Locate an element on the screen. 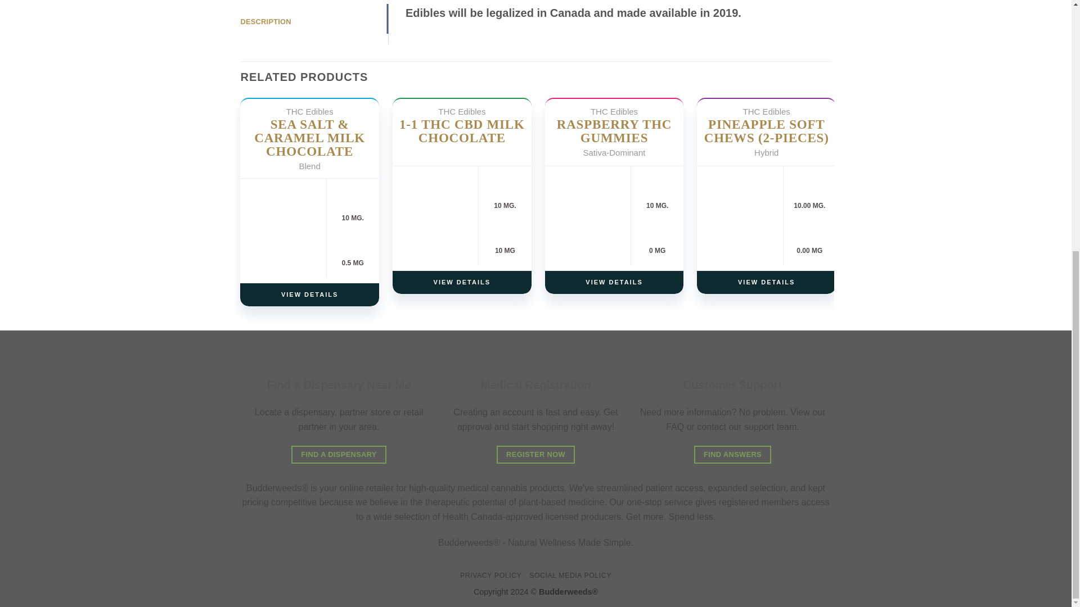  VIEW DETAILS is located at coordinates (462, 282).